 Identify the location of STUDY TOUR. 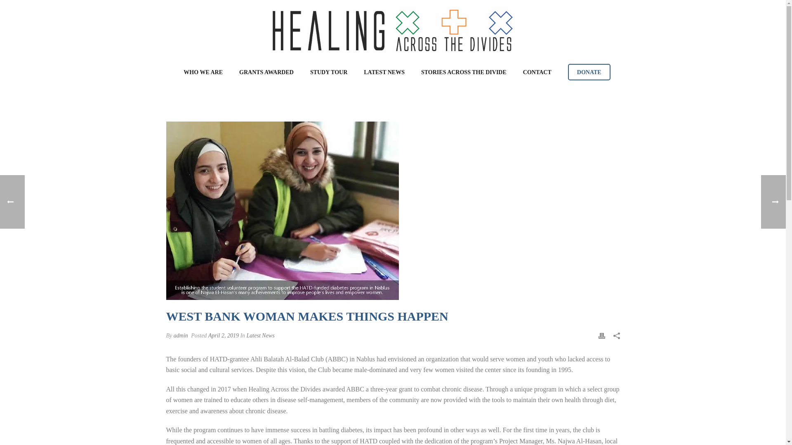
(328, 72).